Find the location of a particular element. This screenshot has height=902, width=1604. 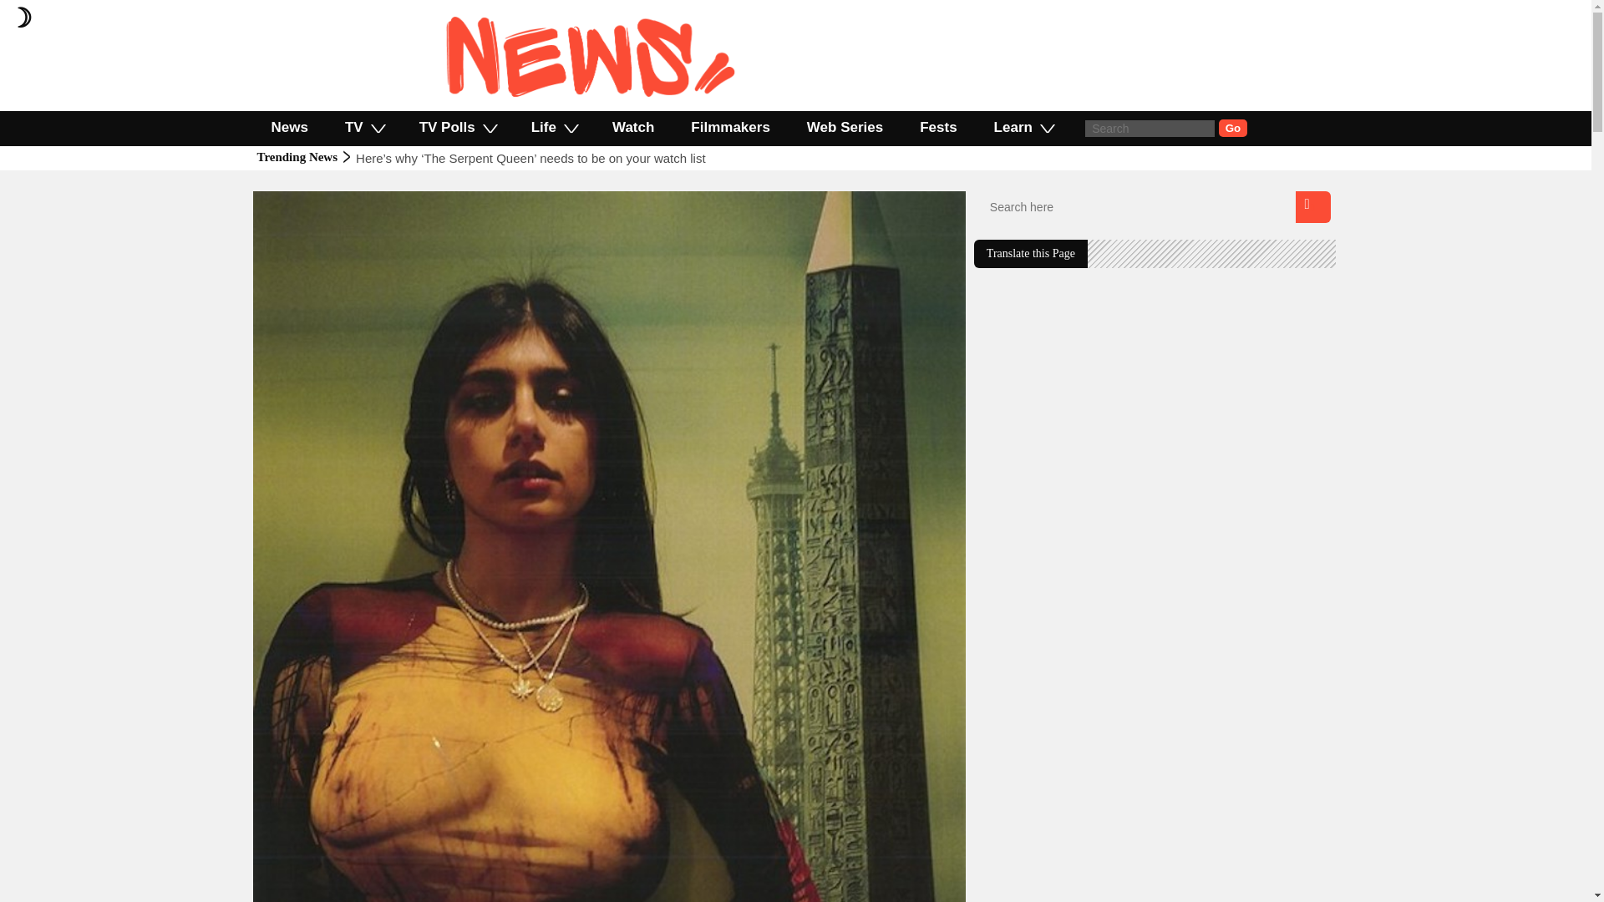

Watch is located at coordinates (632, 127).